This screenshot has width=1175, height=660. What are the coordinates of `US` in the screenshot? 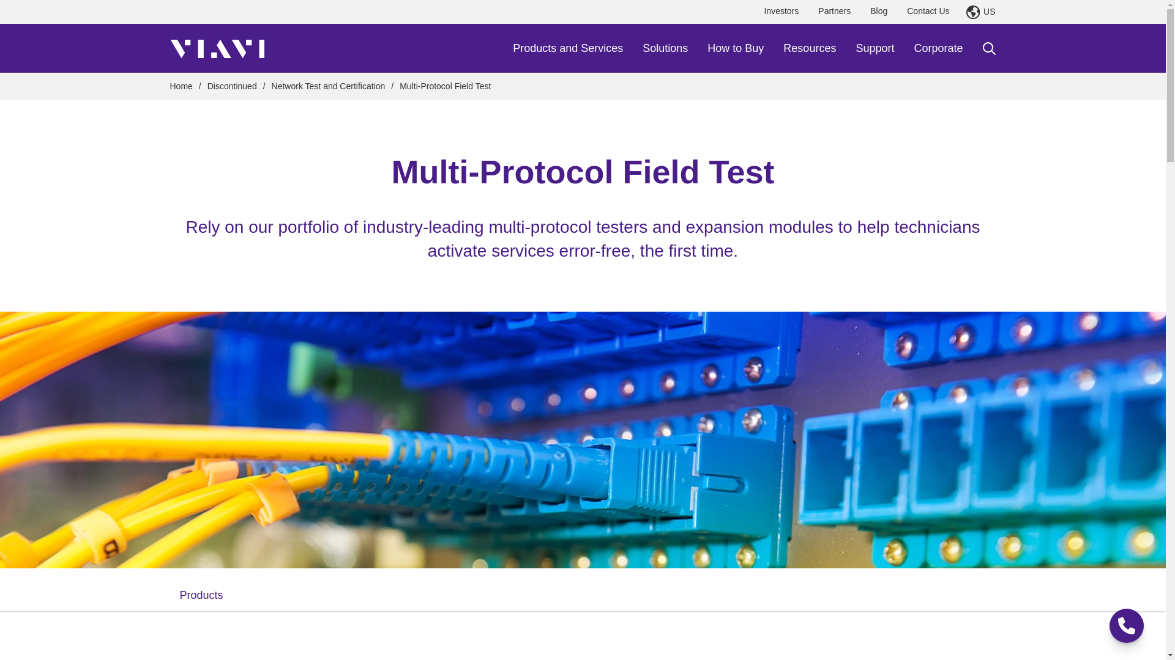 It's located at (980, 12).